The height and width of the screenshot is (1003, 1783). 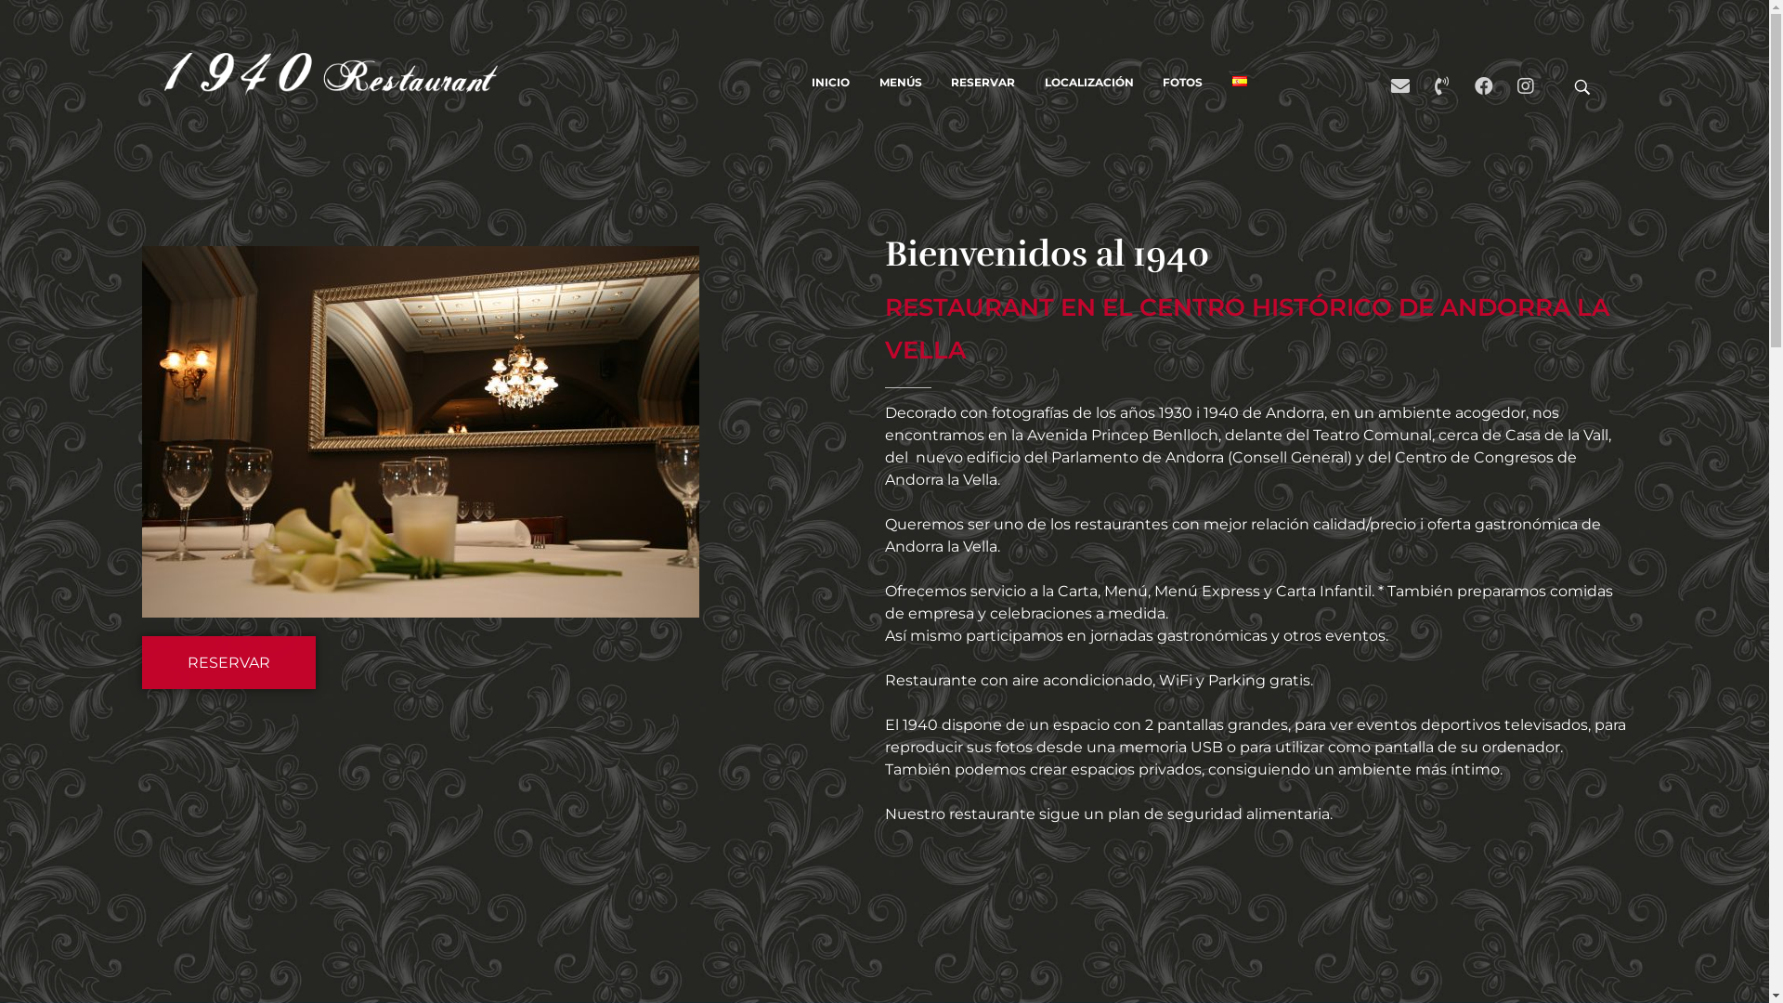 What do you see at coordinates (228, 663) in the screenshot?
I see `RESERVAR` at bounding box center [228, 663].